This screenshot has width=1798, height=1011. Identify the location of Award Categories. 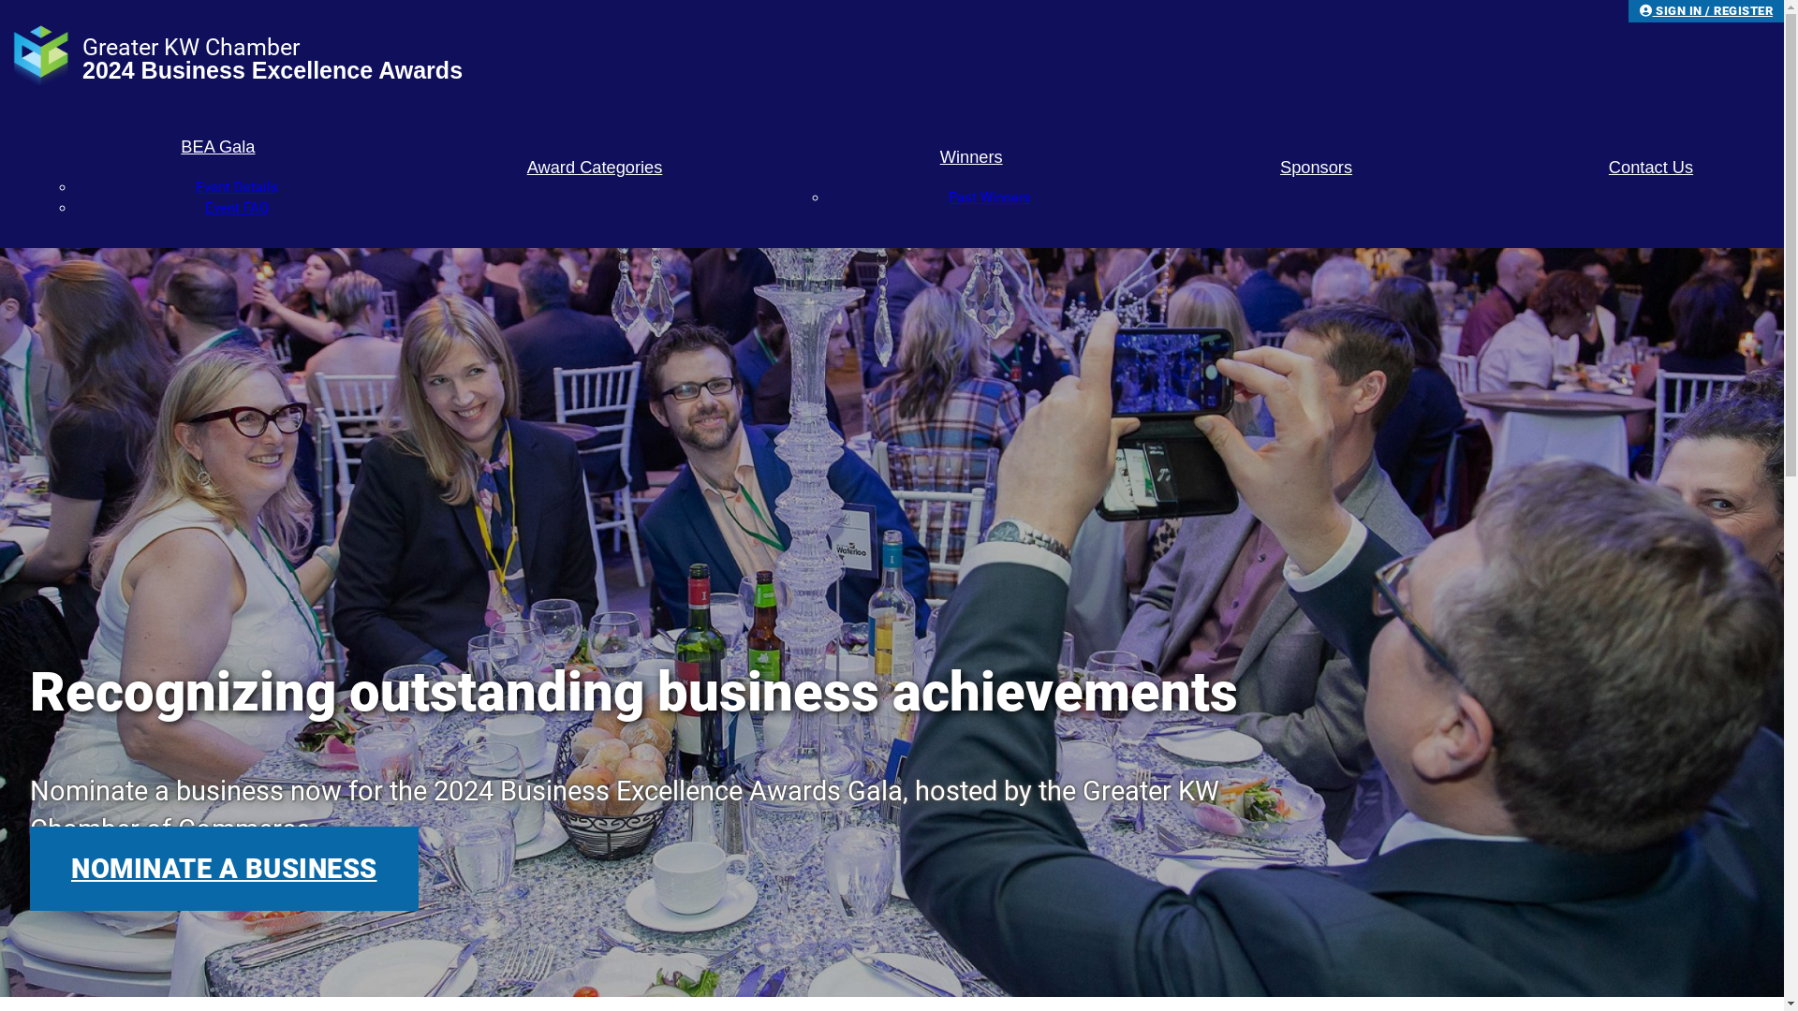
(596, 168).